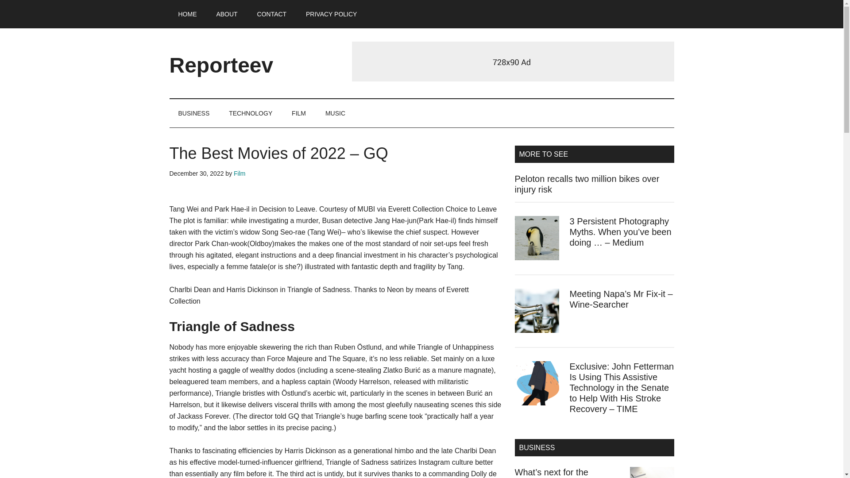 This screenshot has width=850, height=478. What do you see at coordinates (240, 173) in the screenshot?
I see `Film` at bounding box center [240, 173].